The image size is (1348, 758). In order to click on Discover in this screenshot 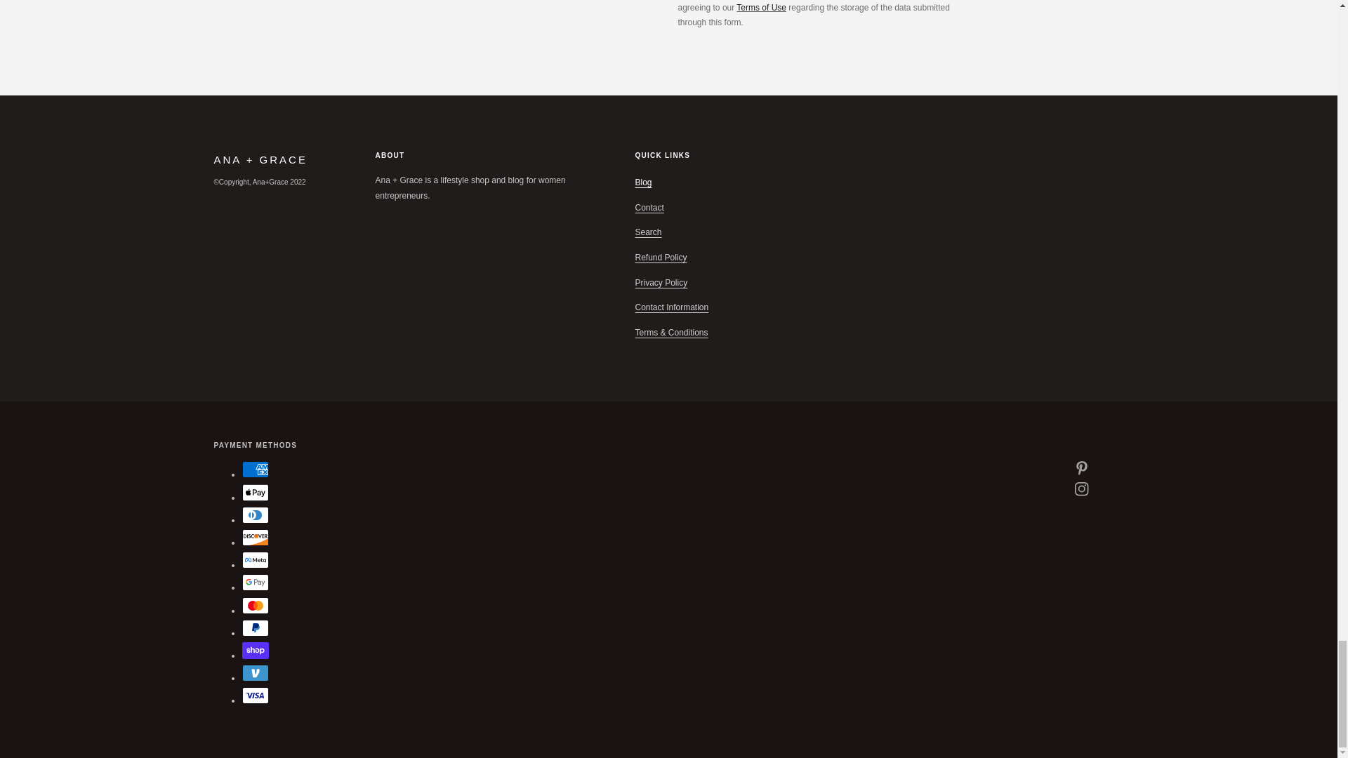, I will do `click(254, 537)`.